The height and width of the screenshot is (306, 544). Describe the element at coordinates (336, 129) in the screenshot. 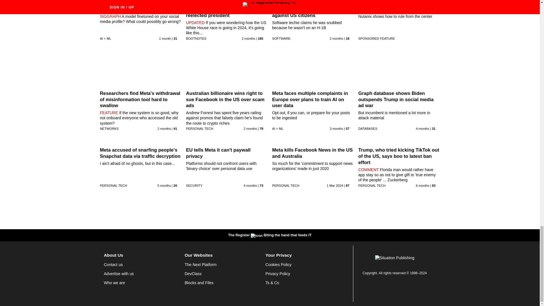

I see `6 Jun 2024 15:45` at that location.